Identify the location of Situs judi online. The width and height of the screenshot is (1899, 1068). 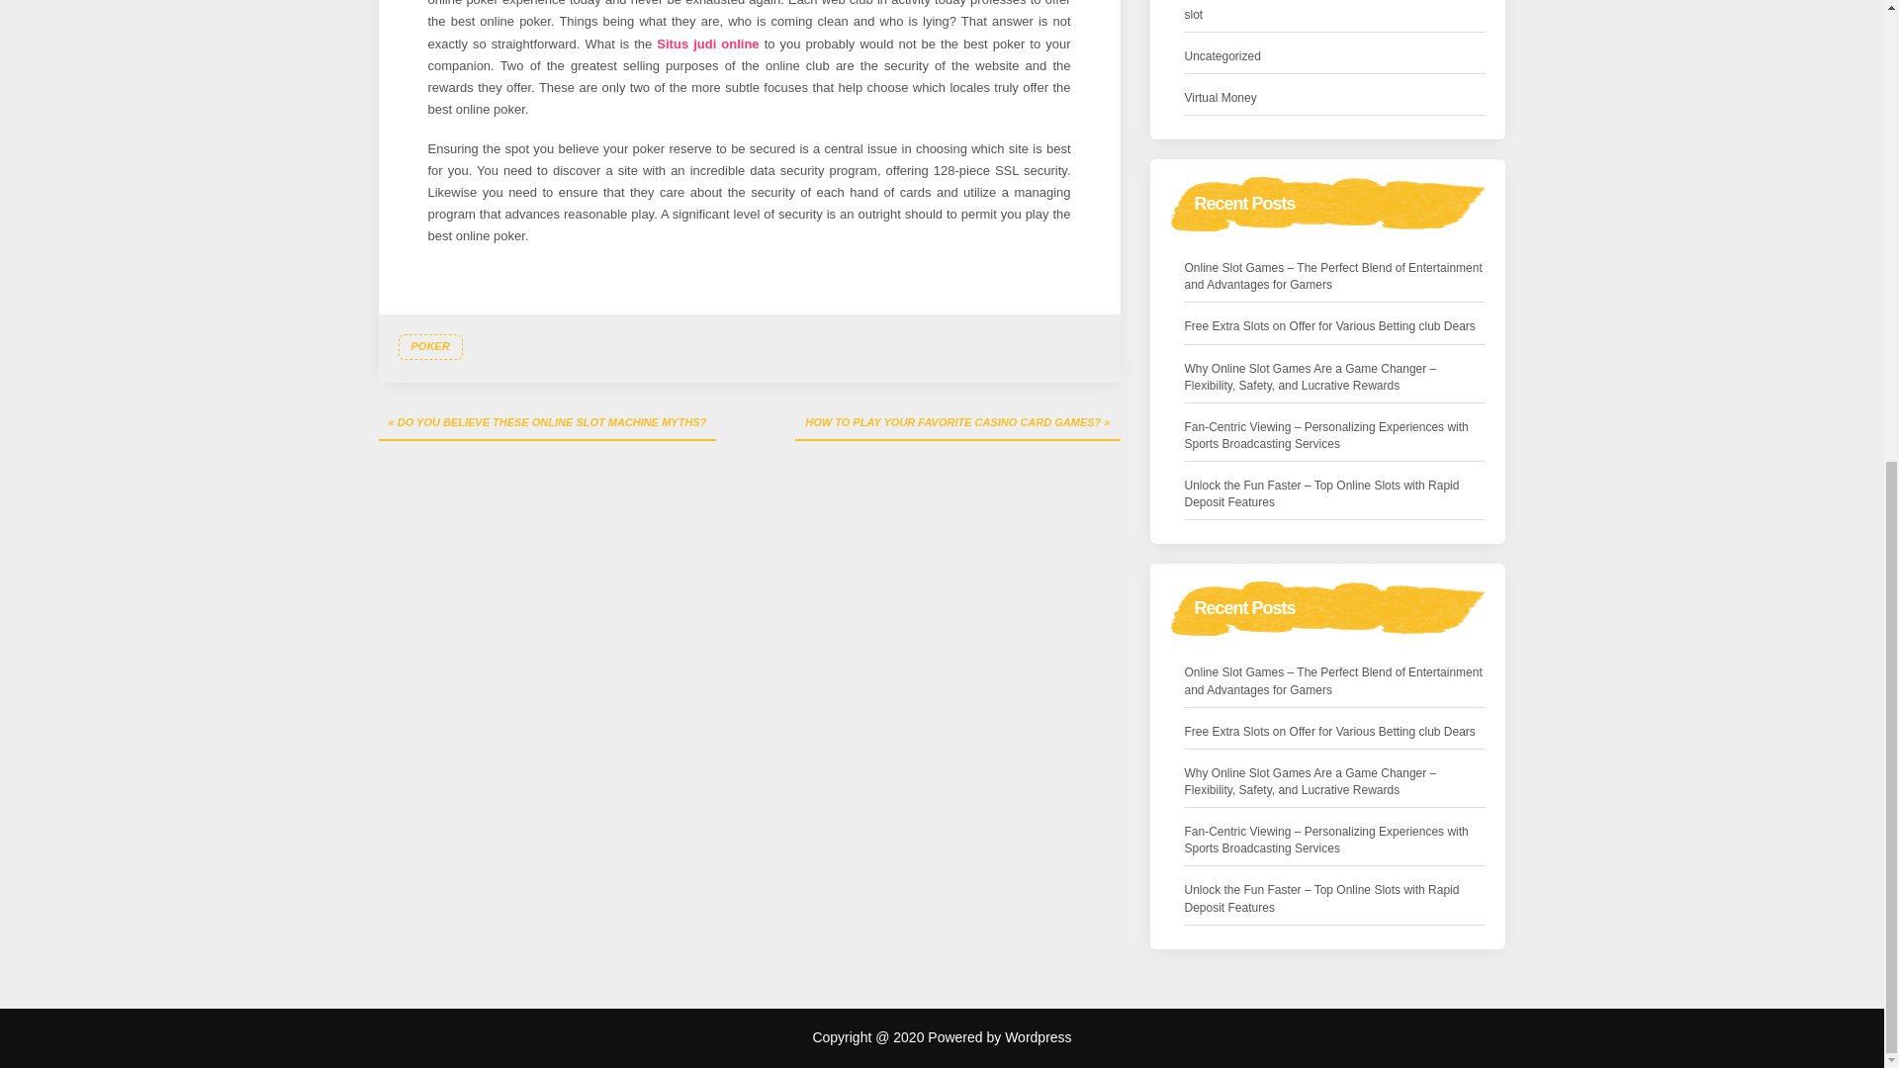
(707, 42).